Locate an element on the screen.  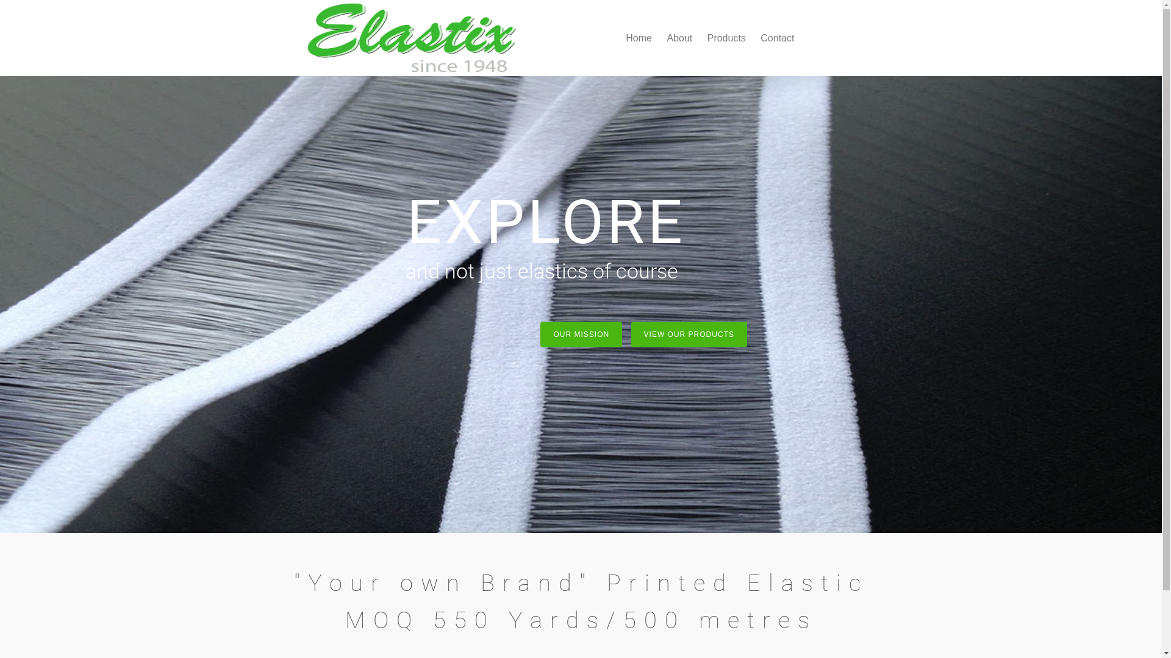
OUR MISSION is located at coordinates (581, 334).